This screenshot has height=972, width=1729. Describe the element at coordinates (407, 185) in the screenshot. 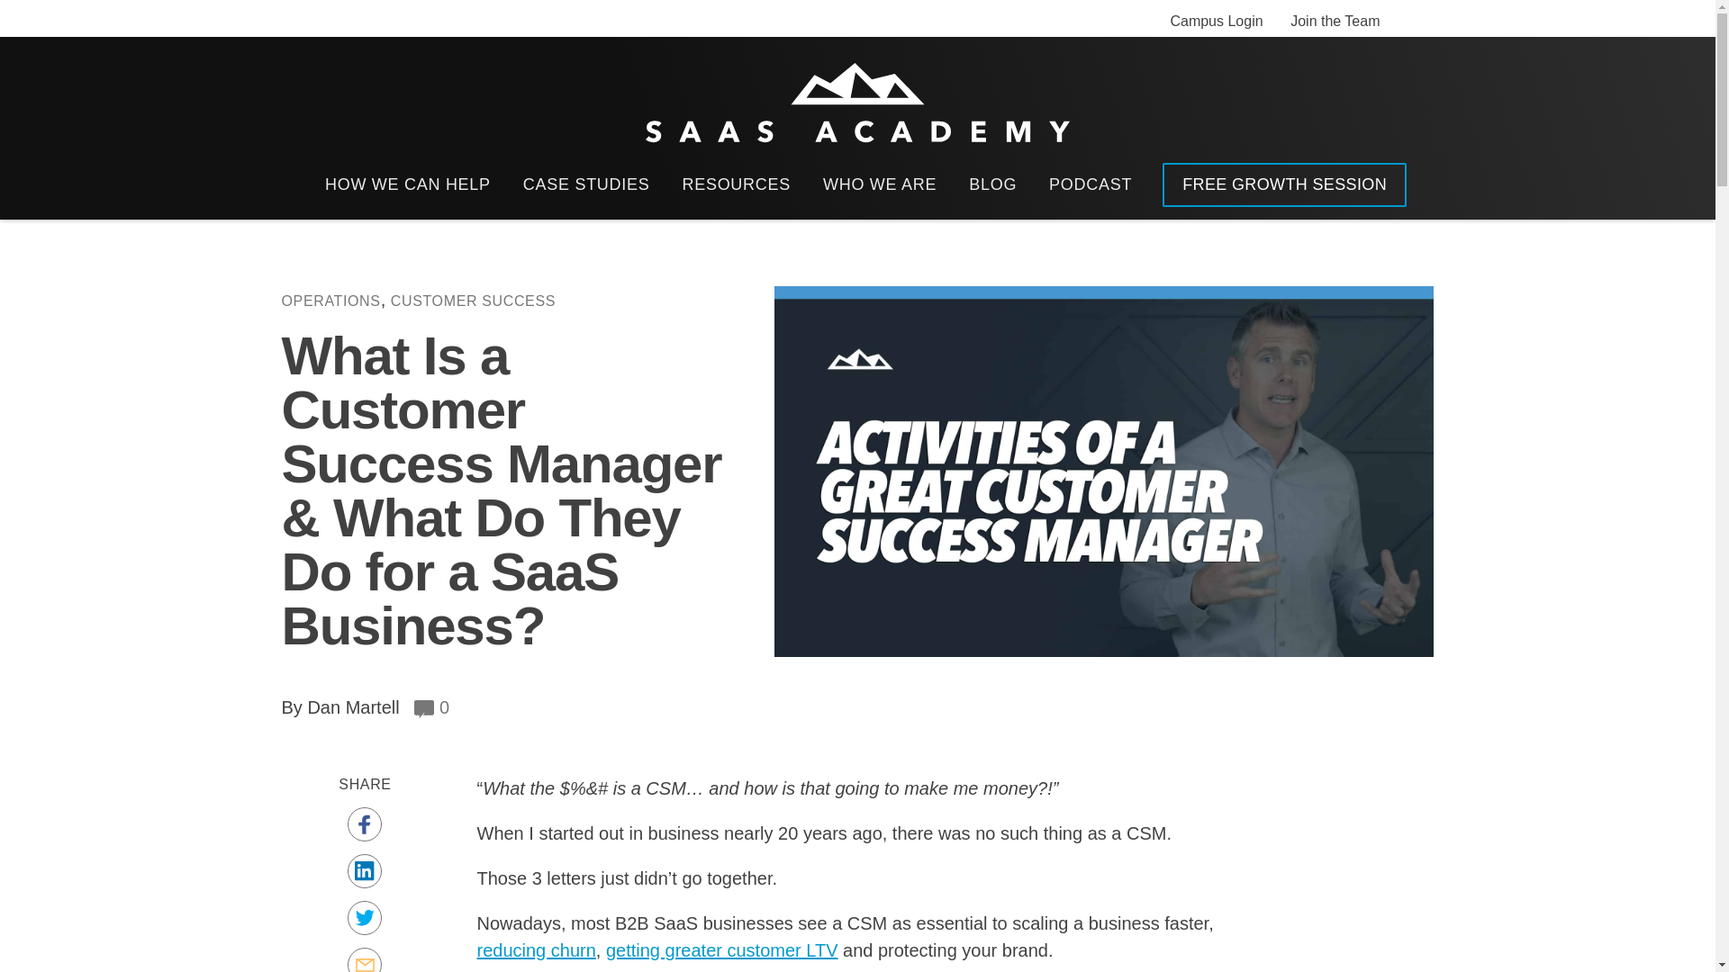

I see `HOW WE CAN HELP` at that location.